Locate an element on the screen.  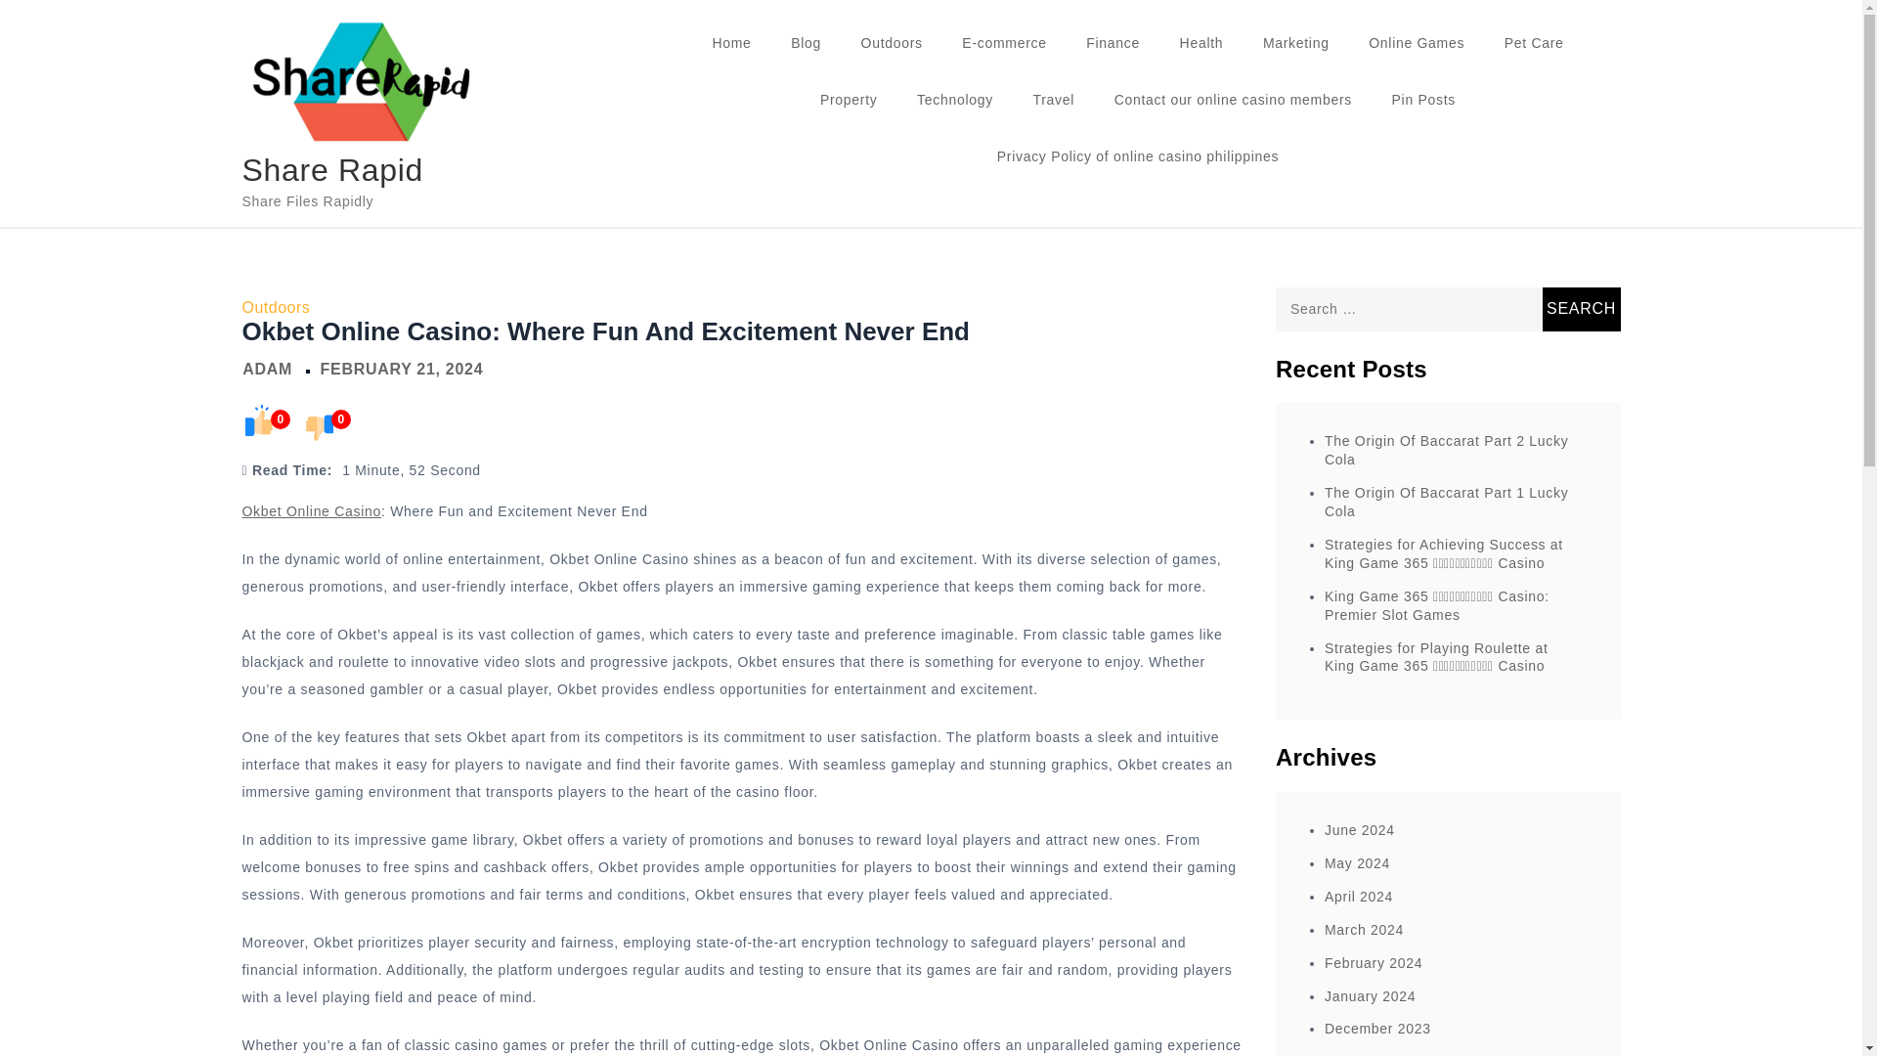
Travel is located at coordinates (1054, 100).